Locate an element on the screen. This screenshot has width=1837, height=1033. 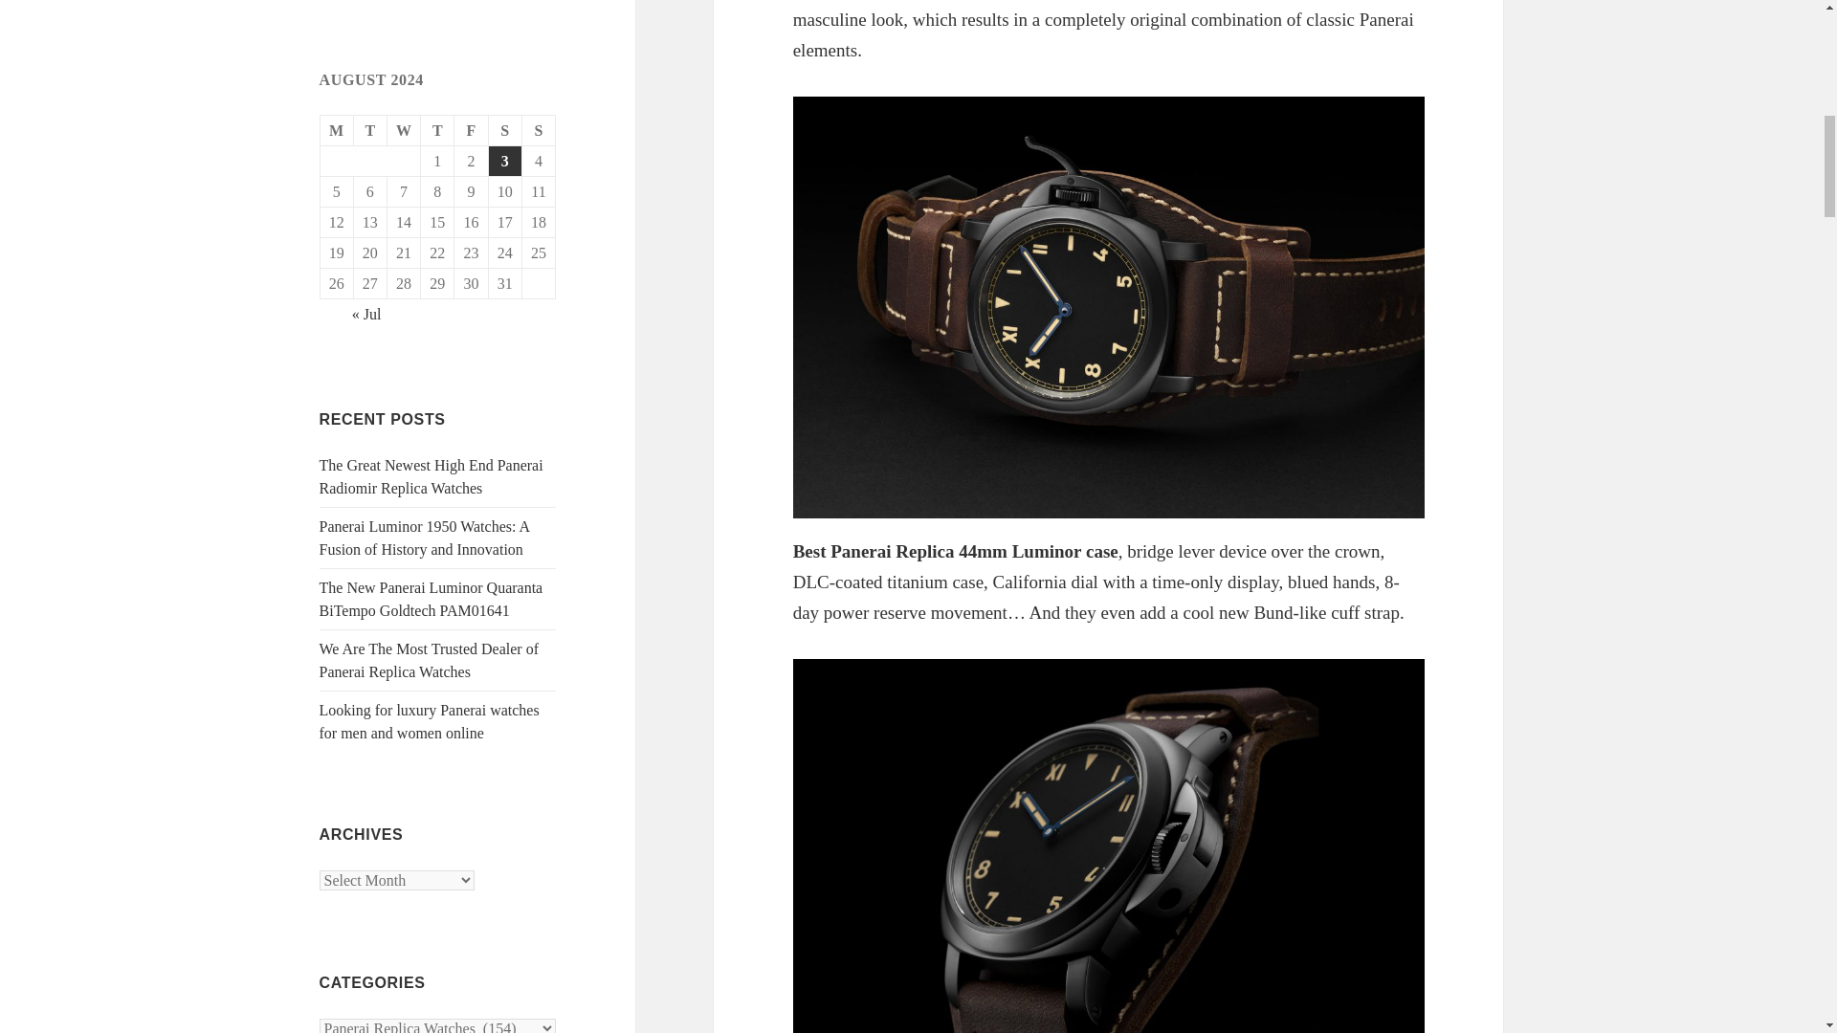
Friday is located at coordinates (471, 130).